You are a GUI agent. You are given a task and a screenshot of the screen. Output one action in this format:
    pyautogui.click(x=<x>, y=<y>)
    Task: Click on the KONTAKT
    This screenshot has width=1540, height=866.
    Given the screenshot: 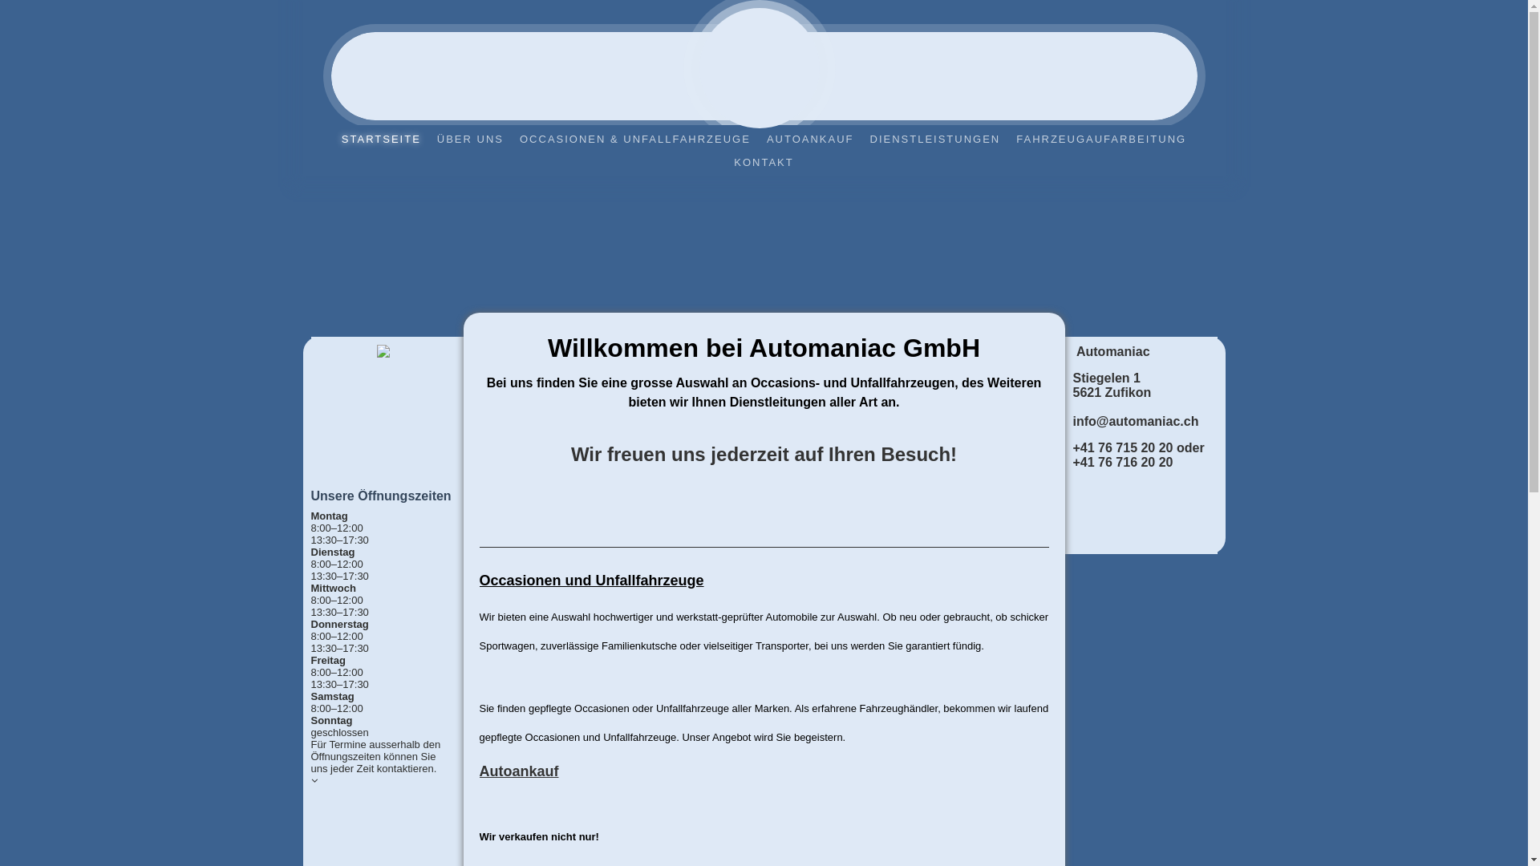 What is the action you would take?
    pyautogui.click(x=764, y=162)
    